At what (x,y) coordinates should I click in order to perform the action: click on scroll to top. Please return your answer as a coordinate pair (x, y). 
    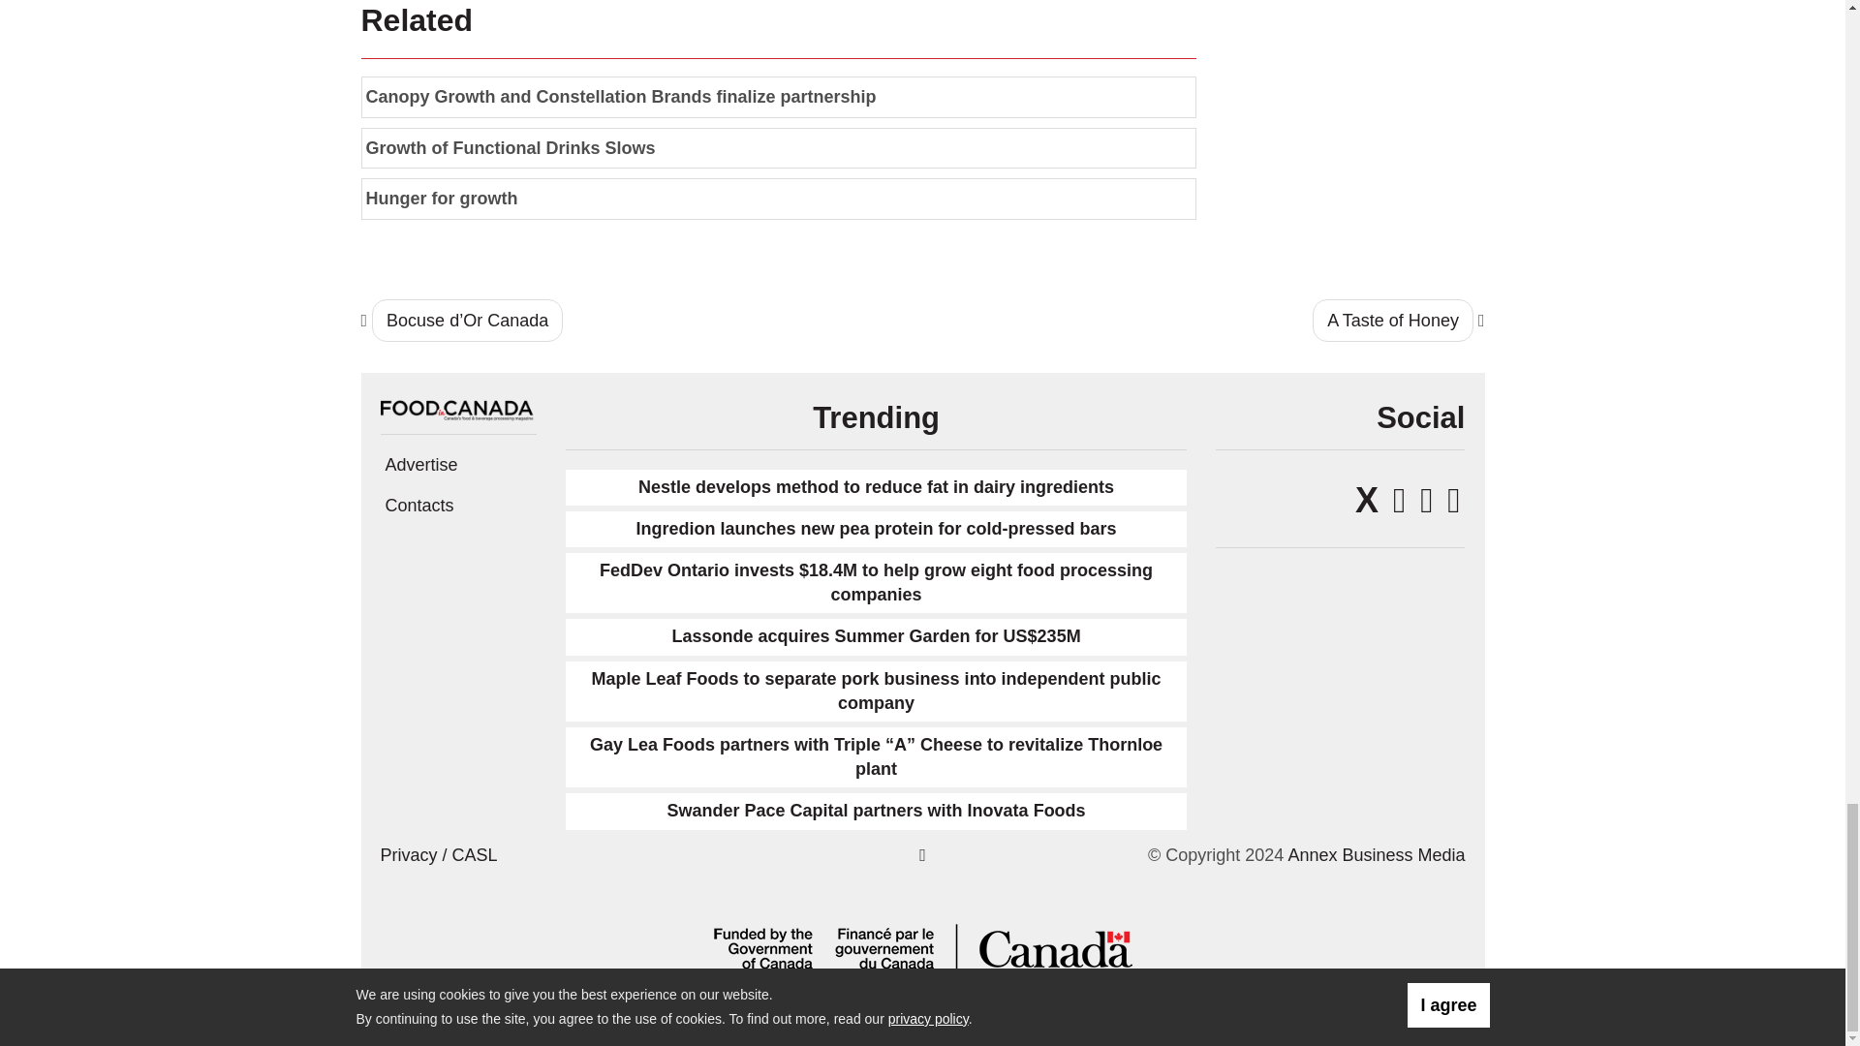
    Looking at the image, I should click on (922, 854).